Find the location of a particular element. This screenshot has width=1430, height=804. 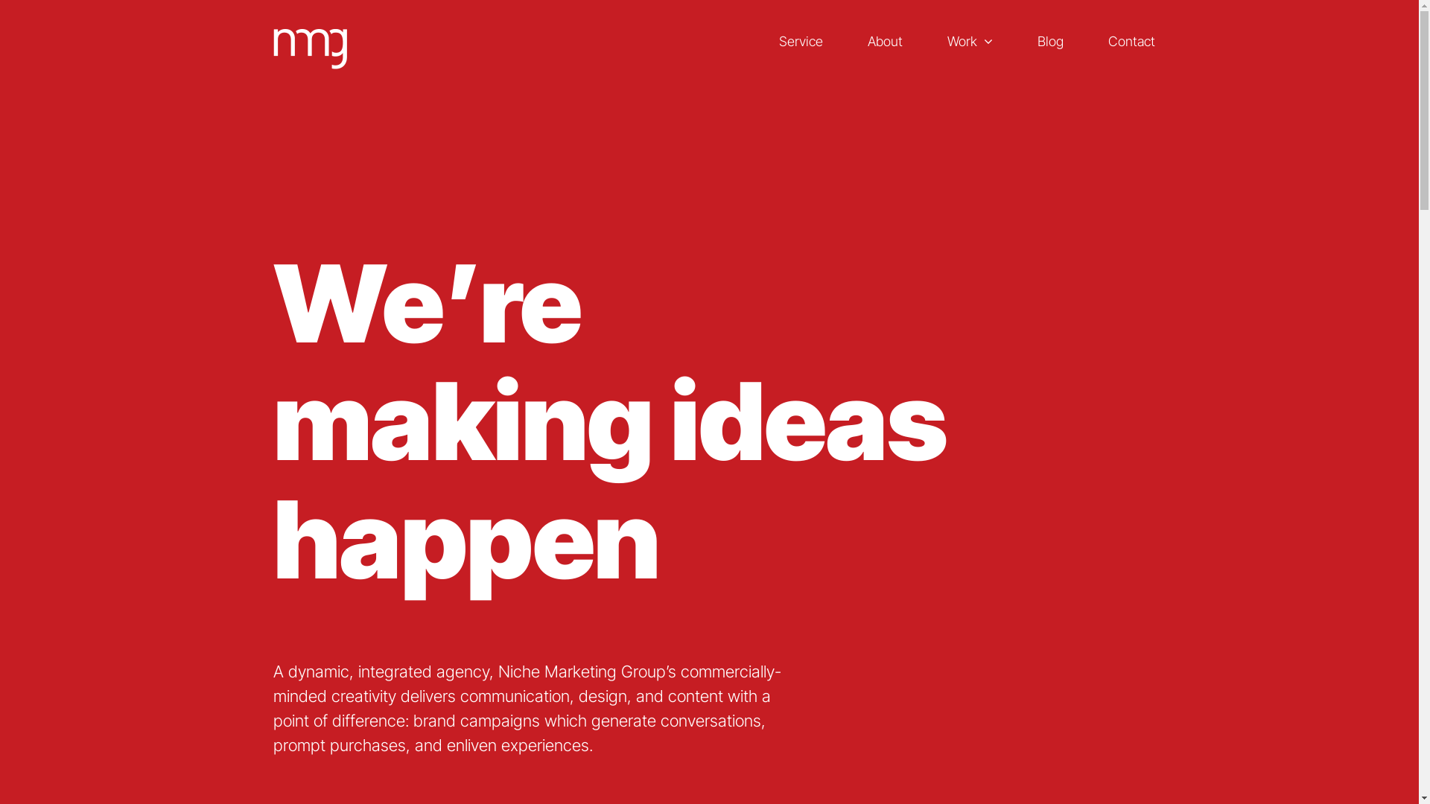

Service is located at coordinates (801, 42).